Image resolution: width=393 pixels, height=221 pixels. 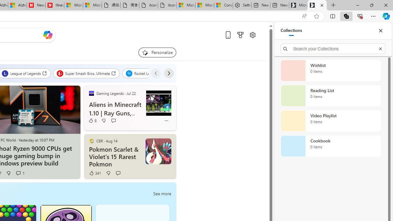 I want to click on View comments 1 Comment, so click(x=20, y=173).